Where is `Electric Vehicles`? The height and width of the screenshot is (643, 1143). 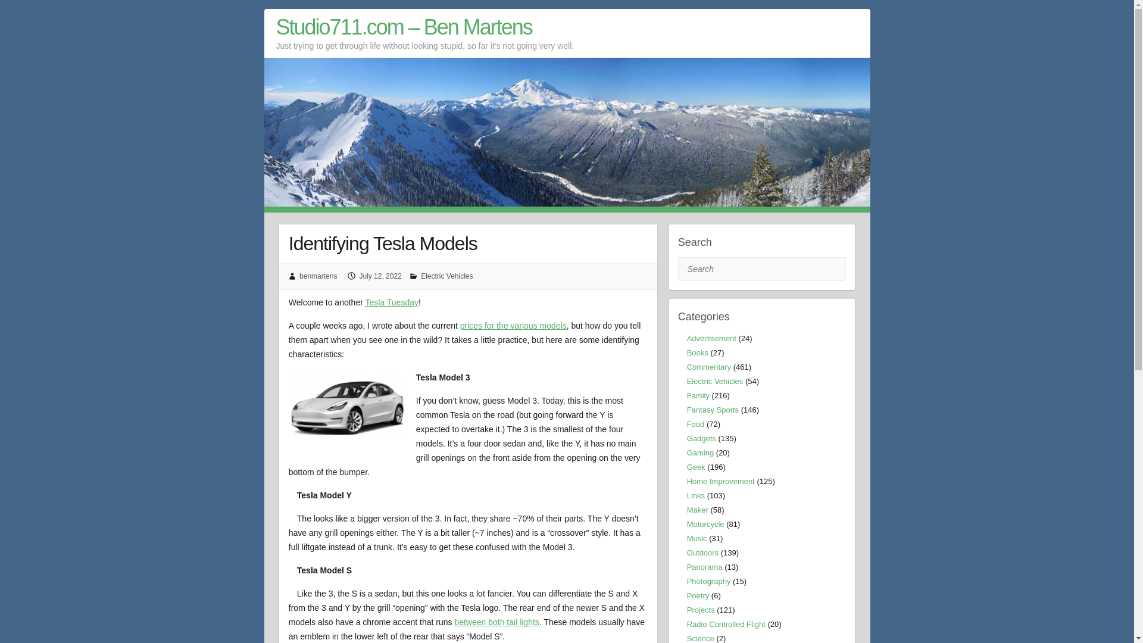
Electric Vehicles is located at coordinates (715, 381).